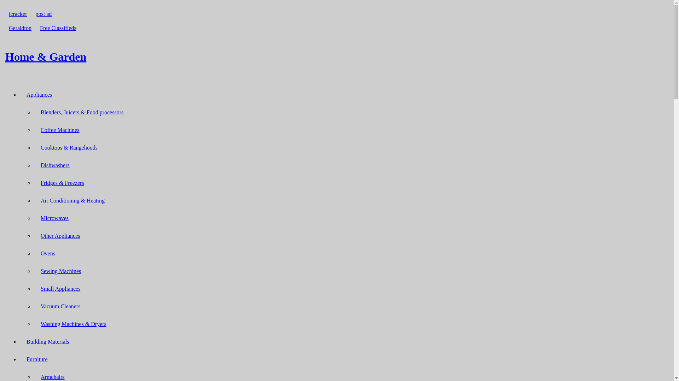 This screenshot has width=679, height=381. What do you see at coordinates (61, 271) in the screenshot?
I see `Sewing Machines` at bounding box center [61, 271].